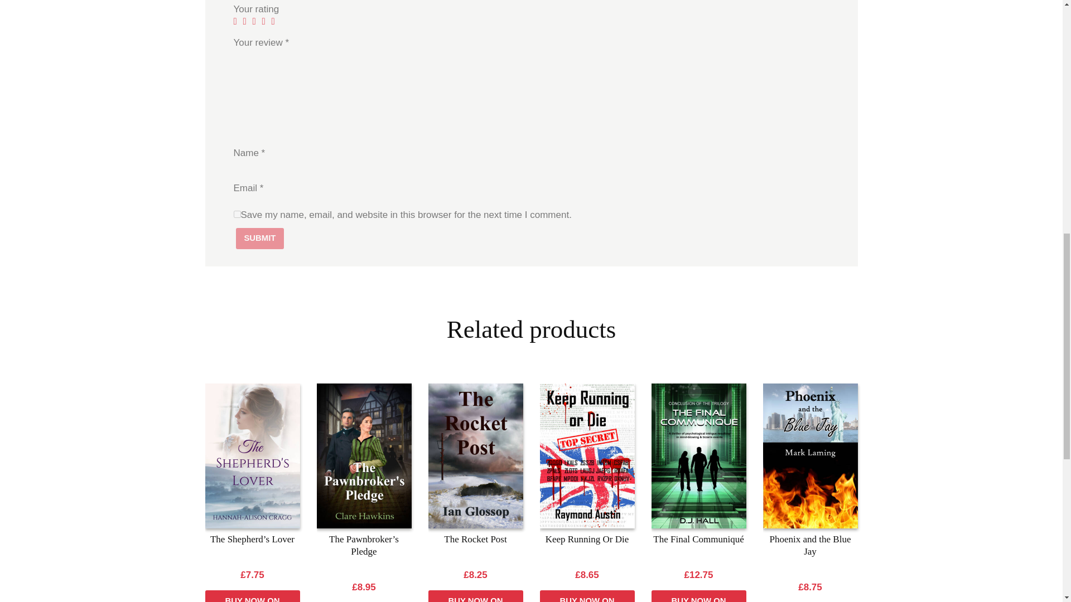  What do you see at coordinates (238, 21) in the screenshot?
I see `1` at bounding box center [238, 21].